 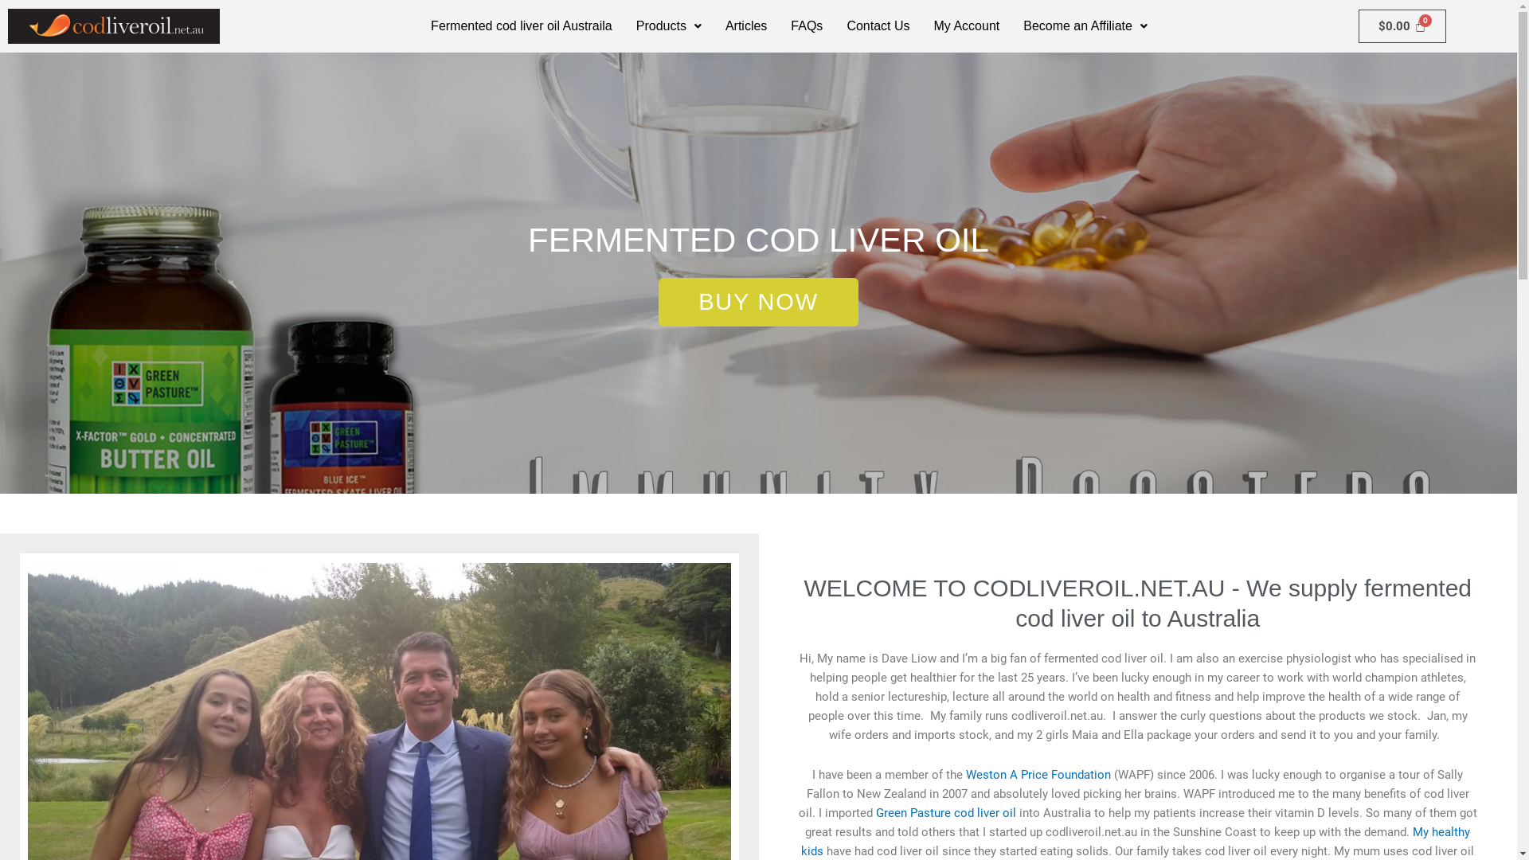 I want to click on Weston A Price Foundation, so click(x=1038, y=775).